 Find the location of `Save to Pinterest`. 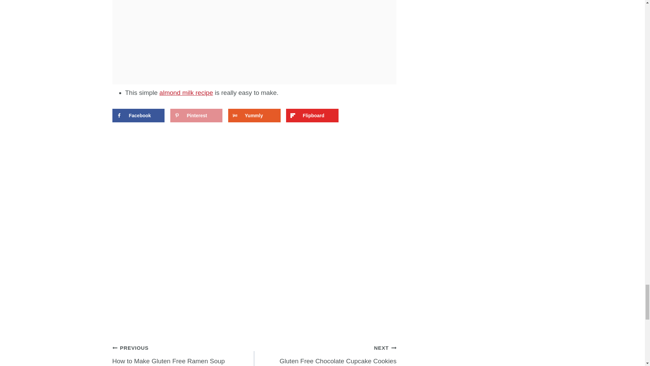

Save to Pinterest is located at coordinates (196, 115).